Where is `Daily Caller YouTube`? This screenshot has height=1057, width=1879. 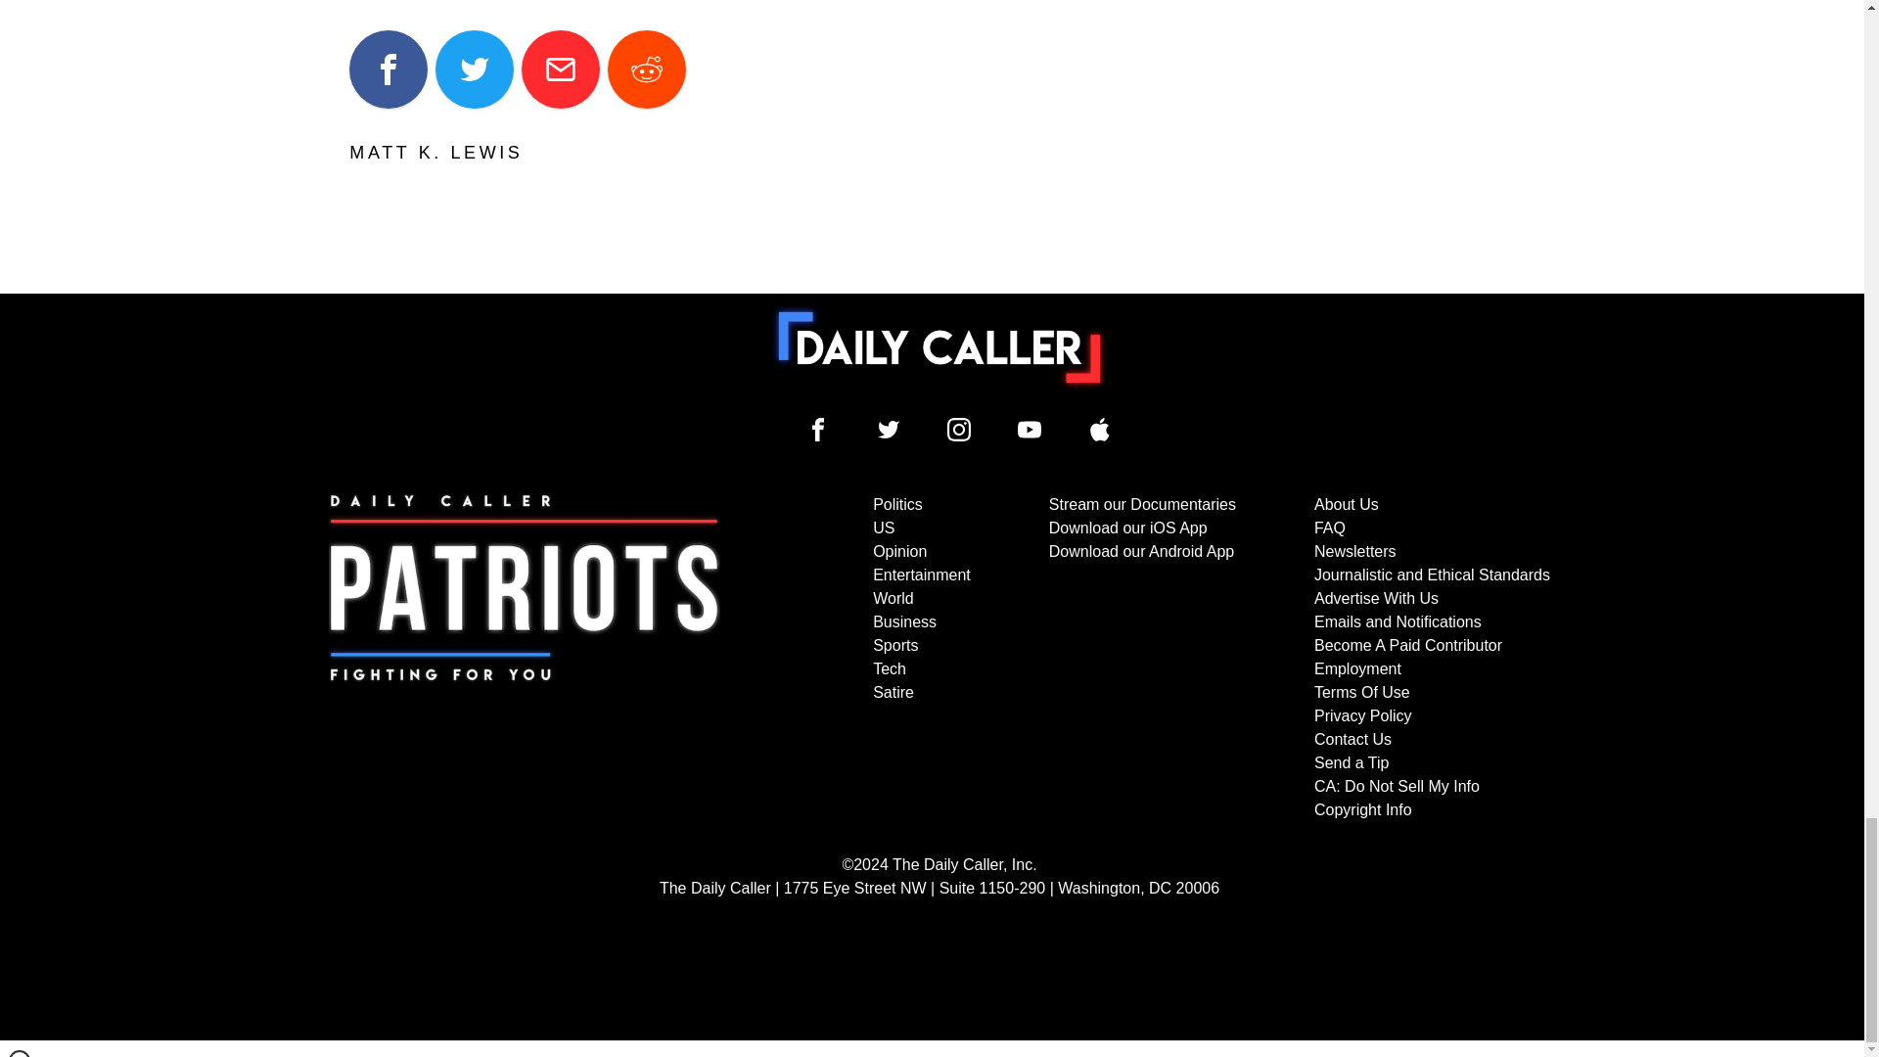 Daily Caller YouTube is located at coordinates (1030, 429).